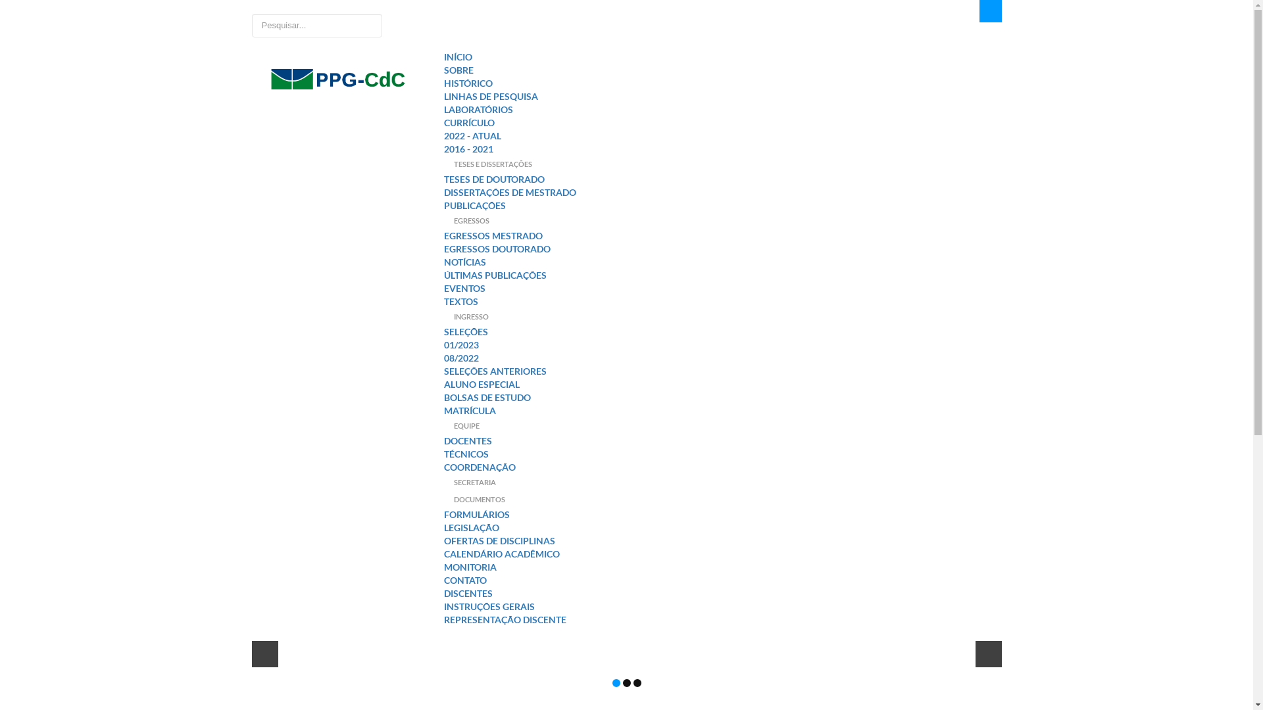 The height and width of the screenshot is (710, 1263). I want to click on EGRESSOS DOUTORADO, so click(497, 248).